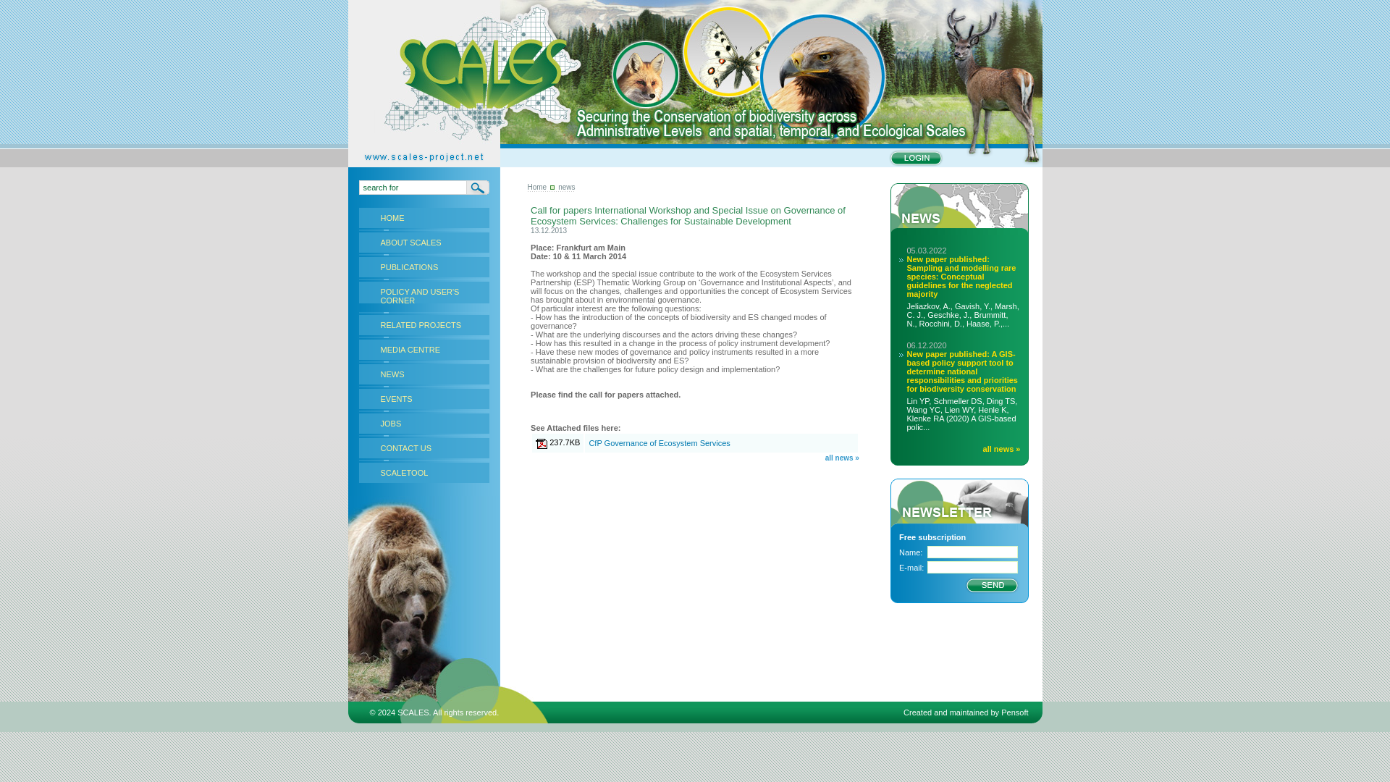 The width and height of the screenshot is (1390, 782). I want to click on Pensoft, so click(1014, 712).